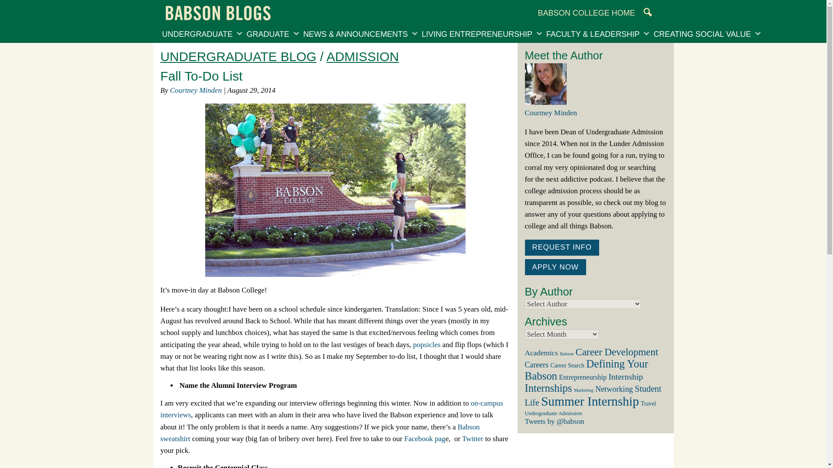 This screenshot has width=833, height=468. What do you see at coordinates (195, 90) in the screenshot?
I see `Posts by Courtney Minden` at bounding box center [195, 90].